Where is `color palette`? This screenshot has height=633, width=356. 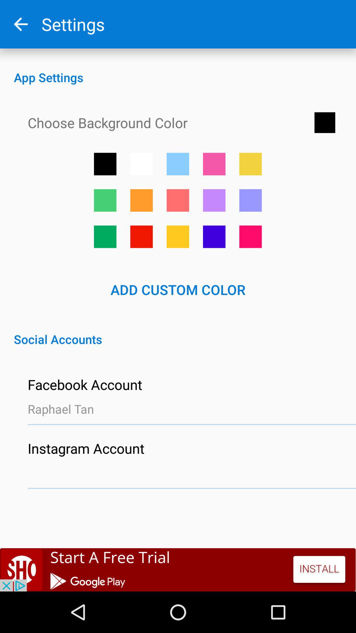 color palette is located at coordinates (214, 200).